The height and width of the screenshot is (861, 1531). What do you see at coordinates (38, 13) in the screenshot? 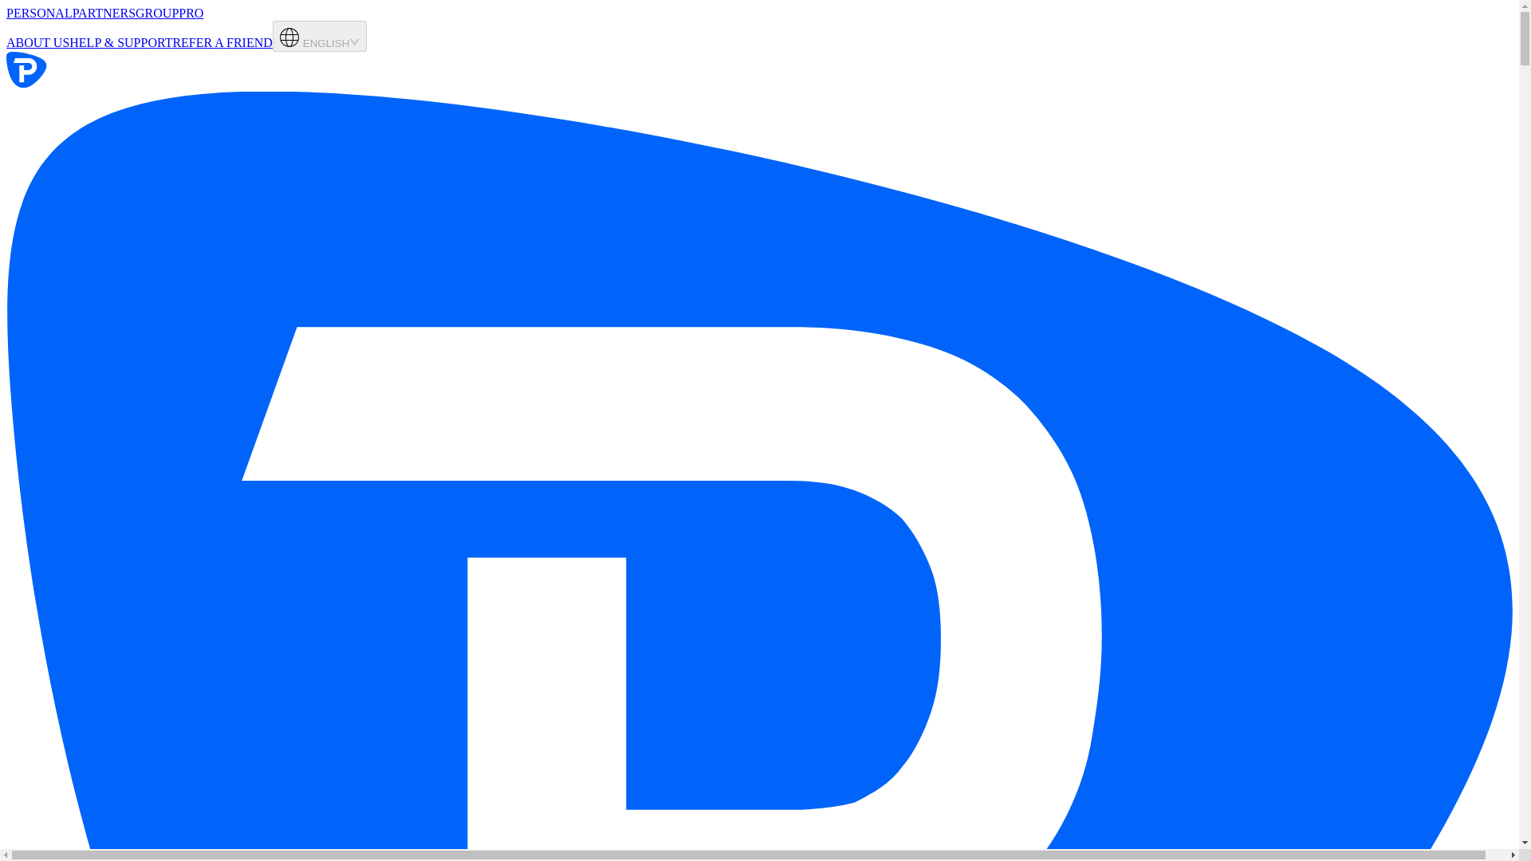
I see `PERSONAL` at bounding box center [38, 13].